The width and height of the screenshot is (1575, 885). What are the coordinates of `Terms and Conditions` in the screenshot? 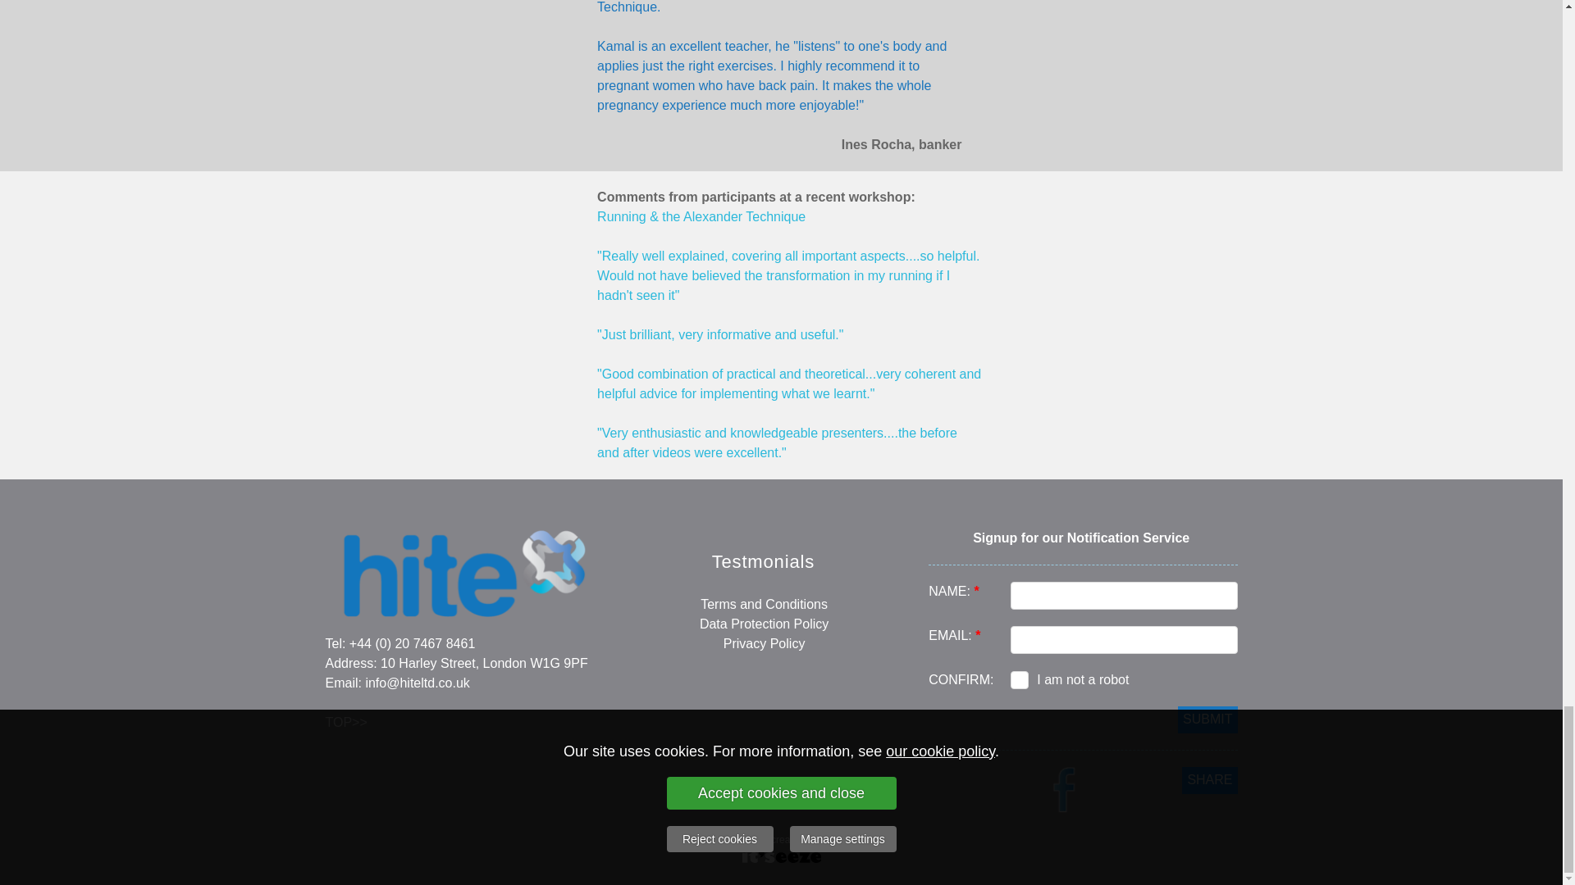 It's located at (765, 605).